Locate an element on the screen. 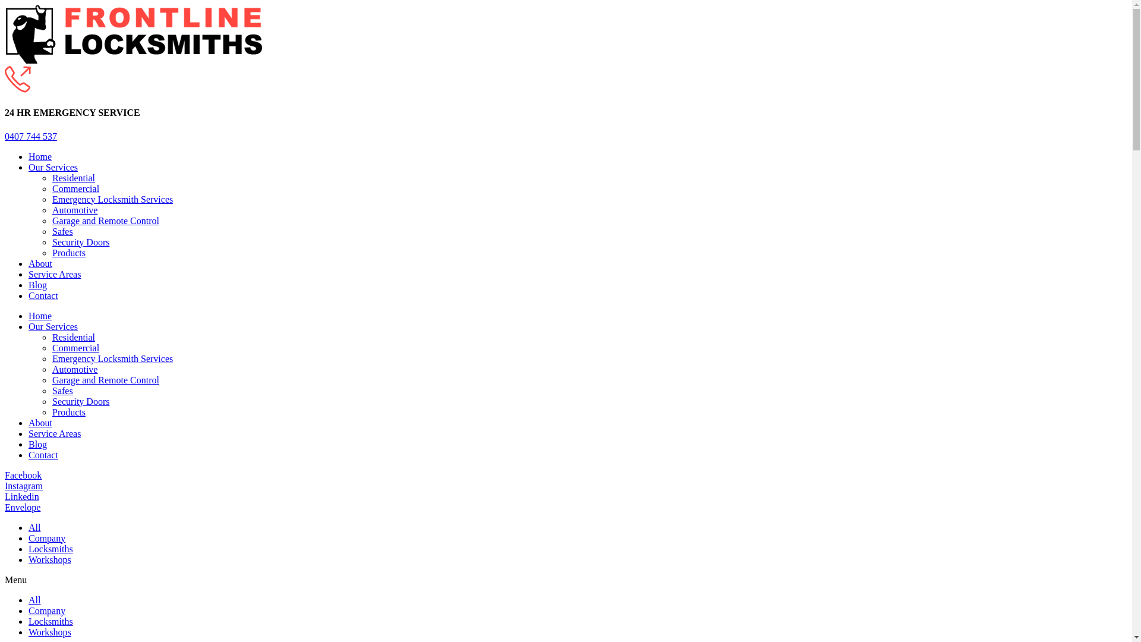 The height and width of the screenshot is (642, 1141). Contact is located at coordinates (43, 455).